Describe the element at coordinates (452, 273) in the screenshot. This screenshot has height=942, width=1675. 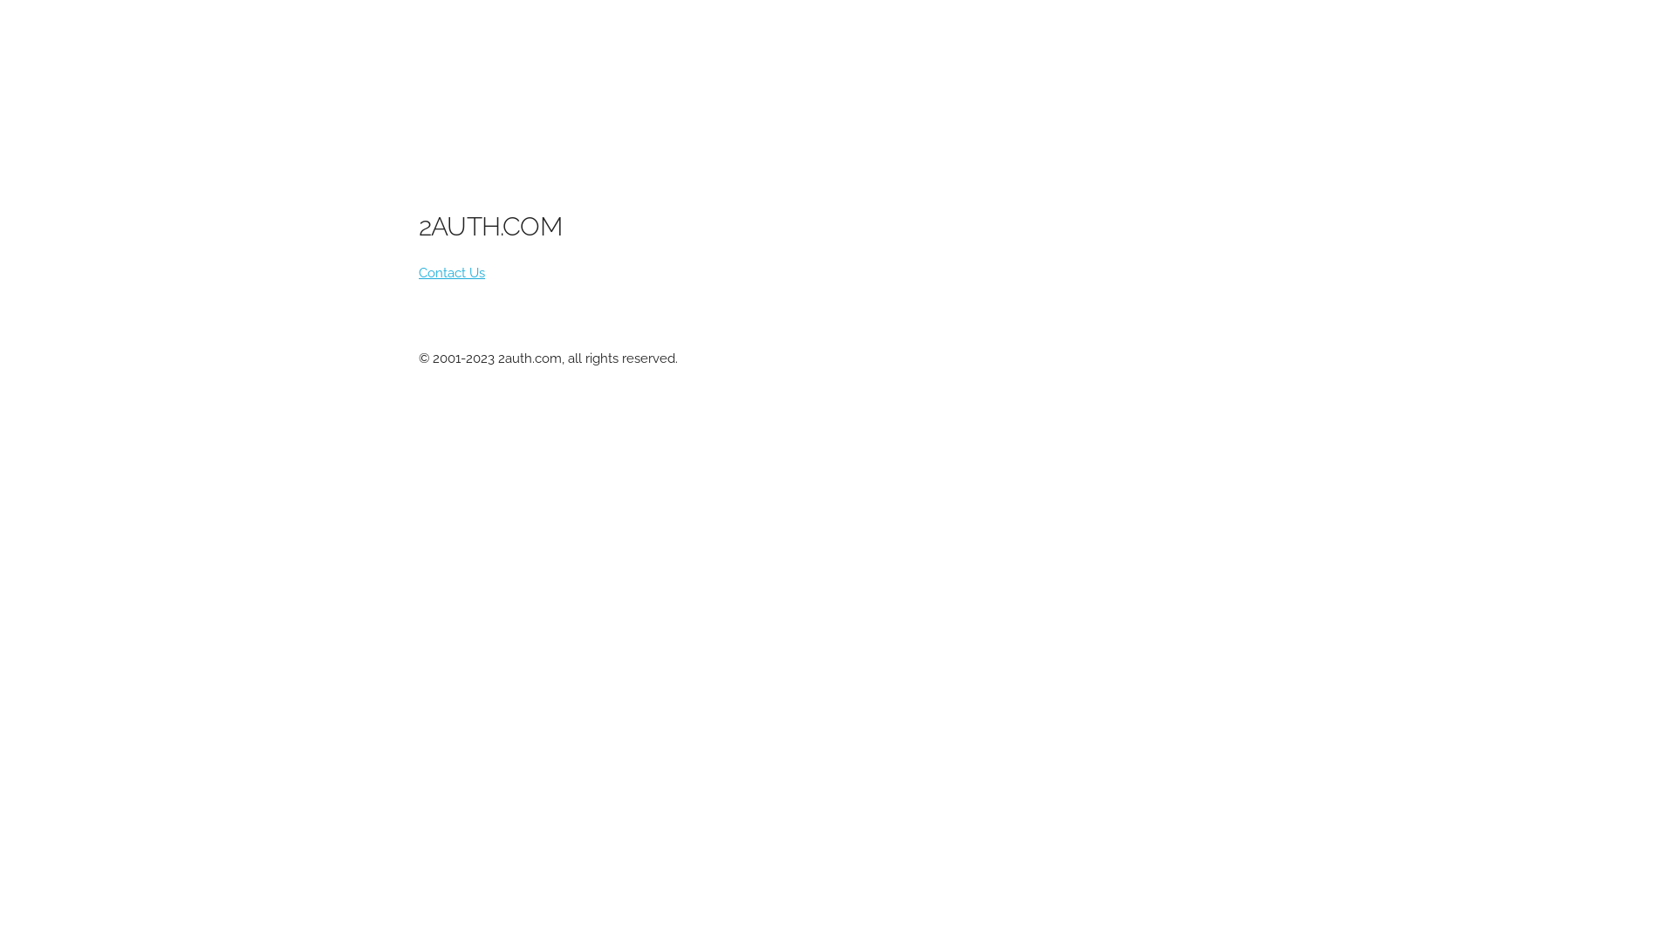
I see `Contact Us` at that location.